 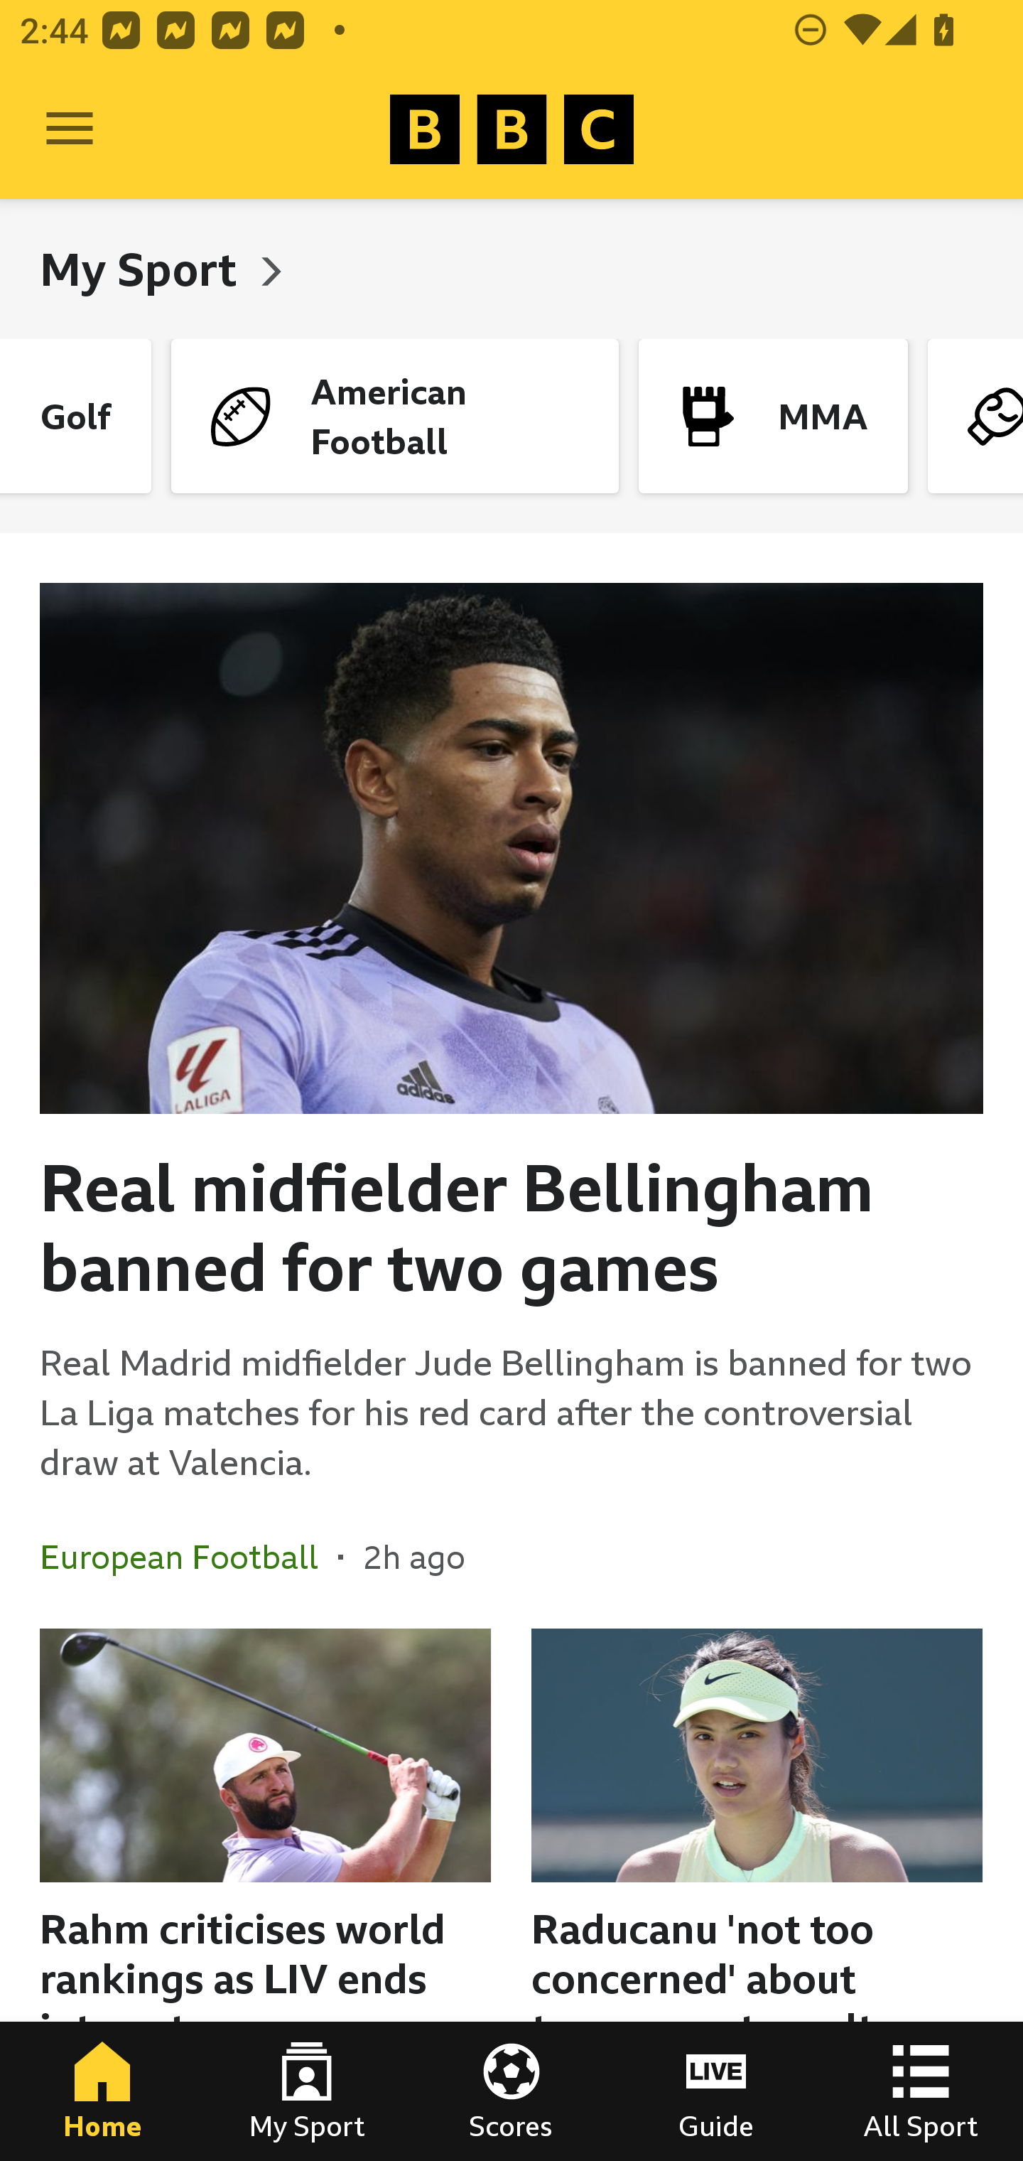 I want to click on European Football In the section European Football, so click(x=189, y=1557).